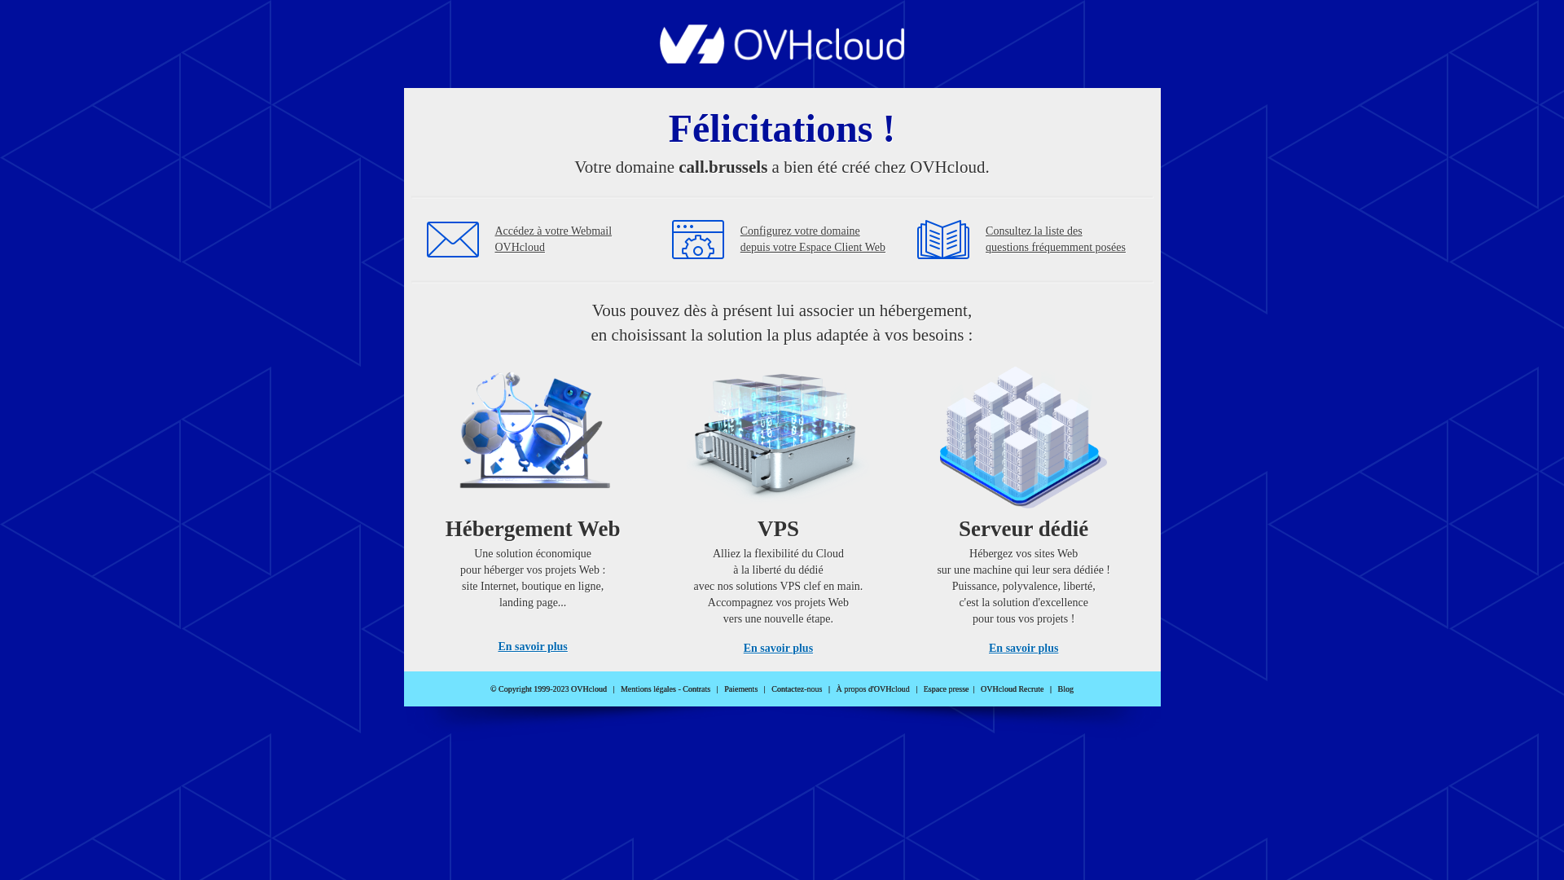 The image size is (1564, 880). What do you see at coordinates (813, 240) in the screenshot?
I see `Configurez votre domaine
depuis votre Espace Client Web` at bounding box center [813, 240].